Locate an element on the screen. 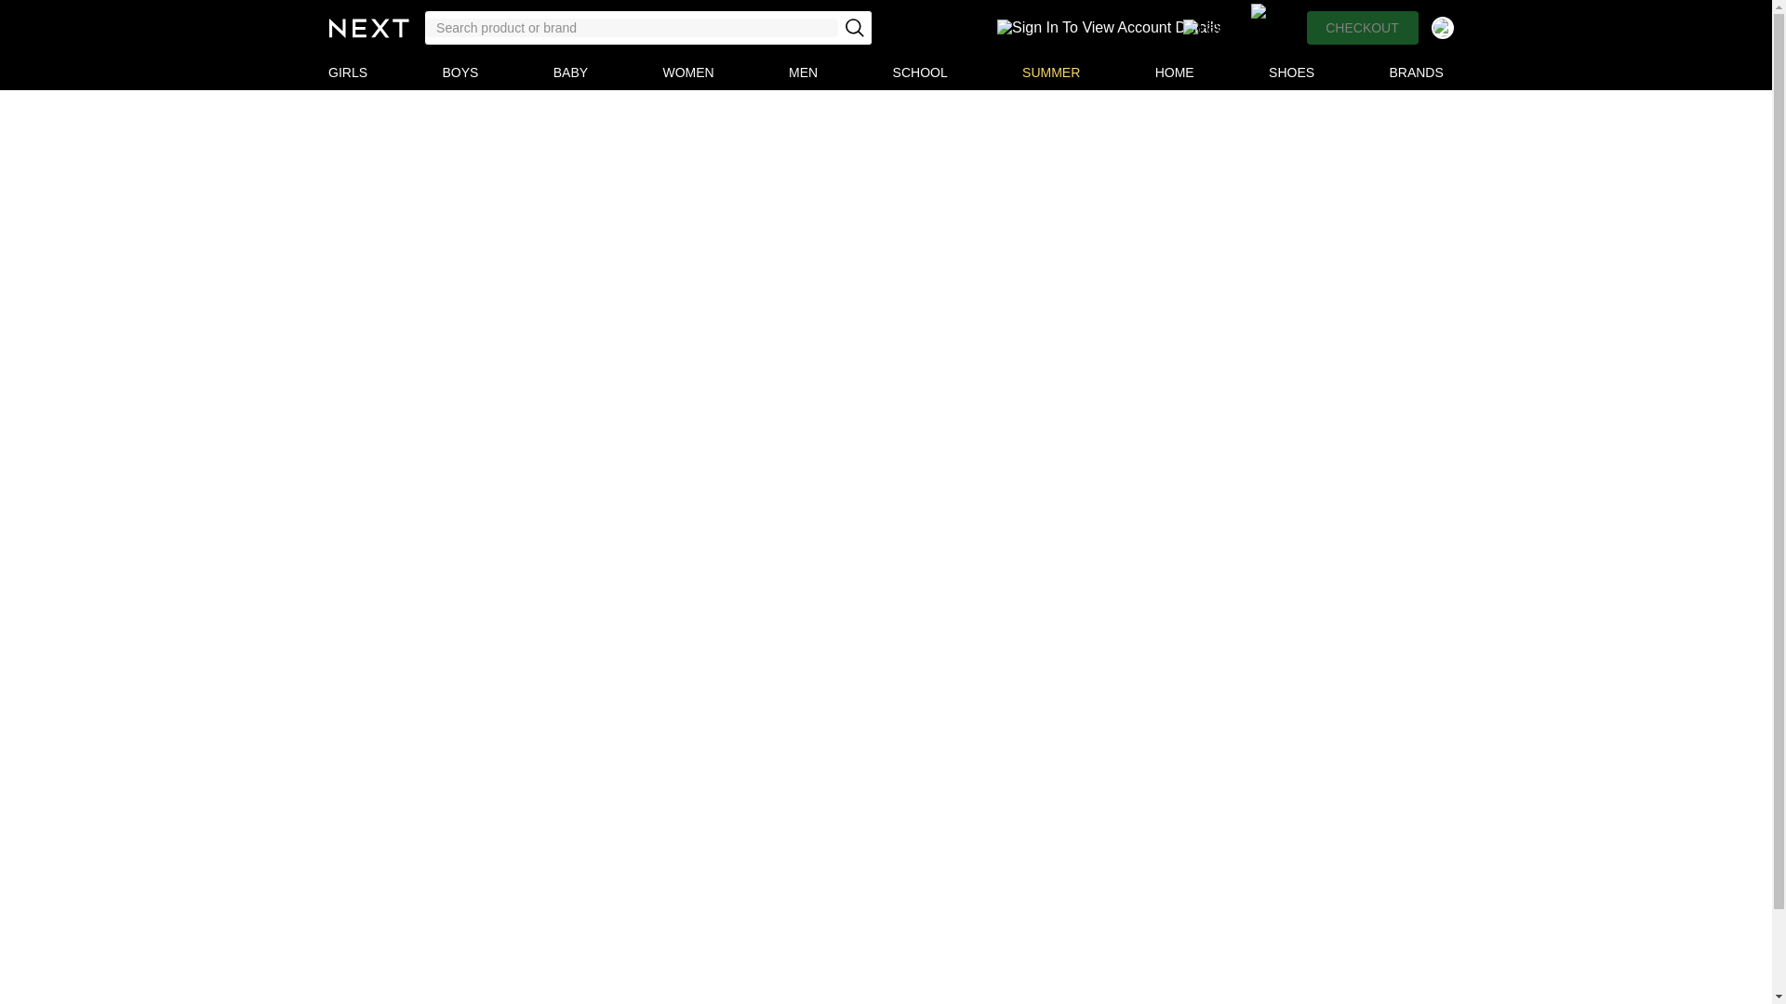 The image size is (1786, 1004). Favourites is located at coordinates (1240, 27).